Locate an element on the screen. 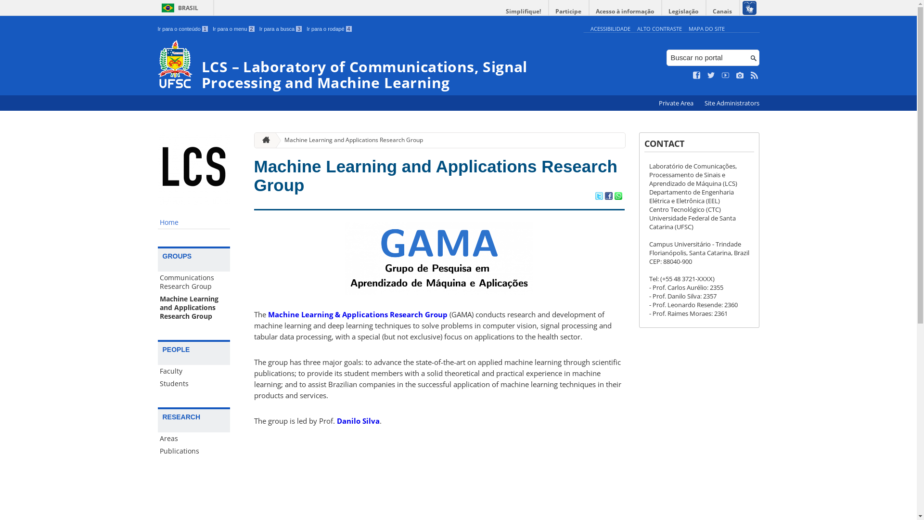 This screenshot has height=520, width=924. Machine Learning and Applications Research Group is located at coordinates (194, 308).